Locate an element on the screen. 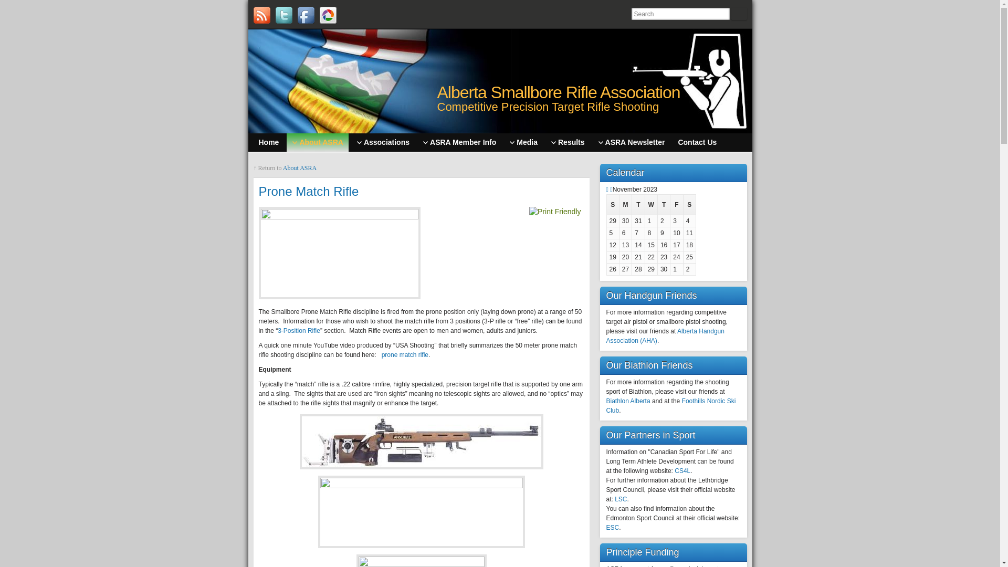 Image resolution: width=1008 pixels, height=567 pixels. Subscribe to Alberta Smallbore Rifle Association's RSS feed is located at coordinates (261, 15).